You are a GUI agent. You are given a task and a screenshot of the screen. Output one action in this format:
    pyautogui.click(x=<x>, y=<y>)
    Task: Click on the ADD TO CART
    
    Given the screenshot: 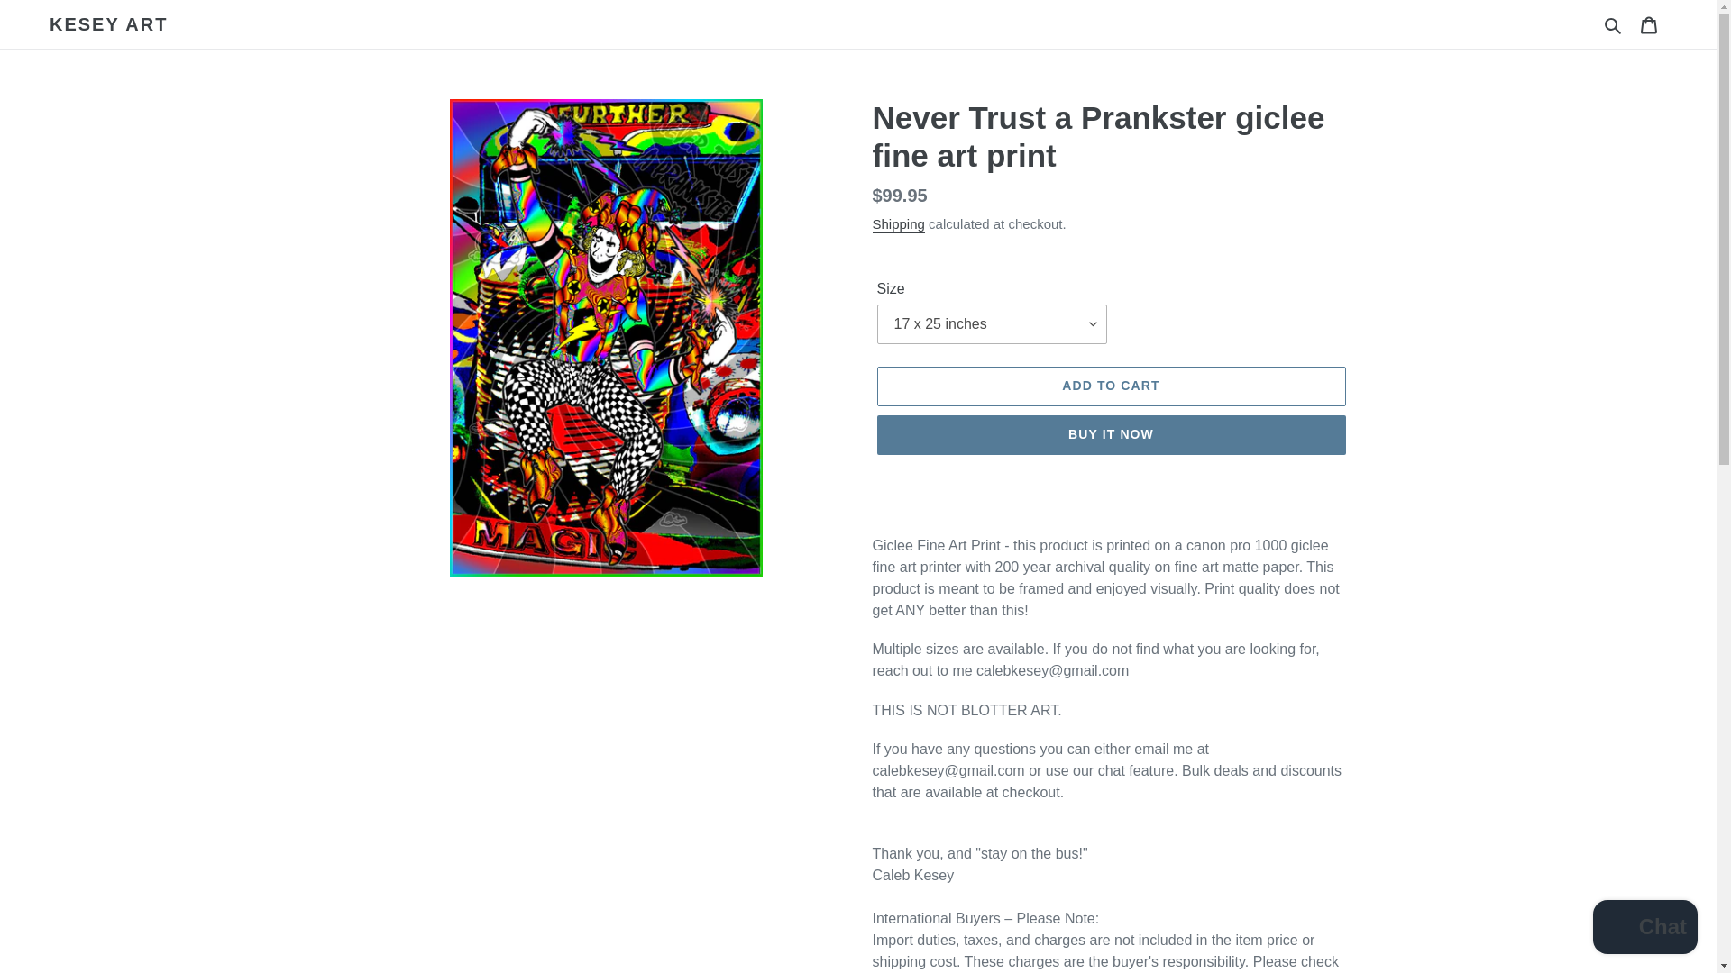 What is the action you would take?
    pyautogui.click(x=1110, y=386)
    